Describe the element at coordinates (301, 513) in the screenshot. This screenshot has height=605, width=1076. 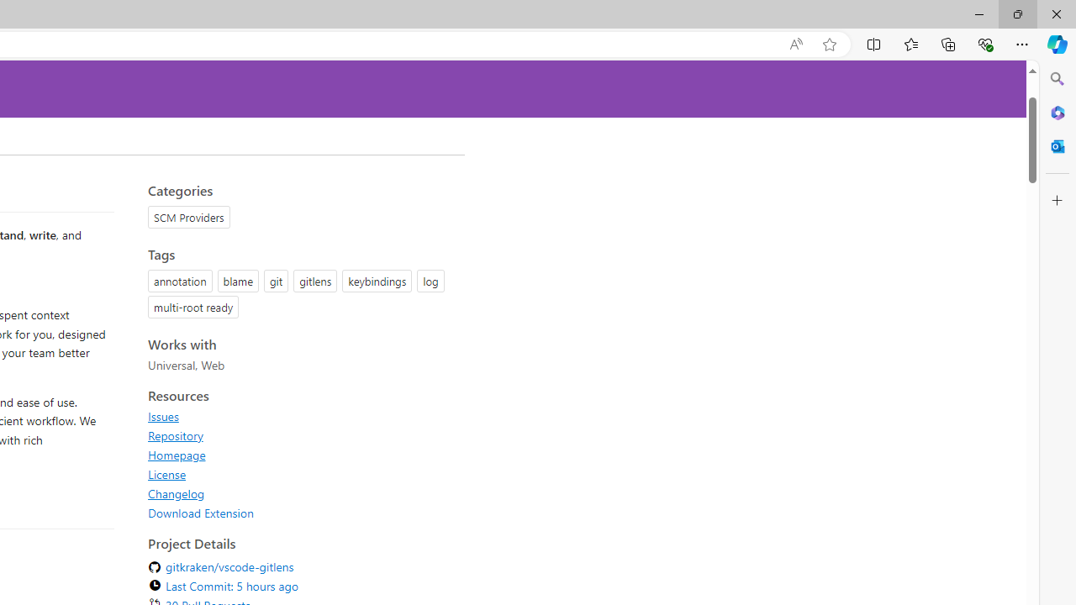
I see `Download Extension` at that location.